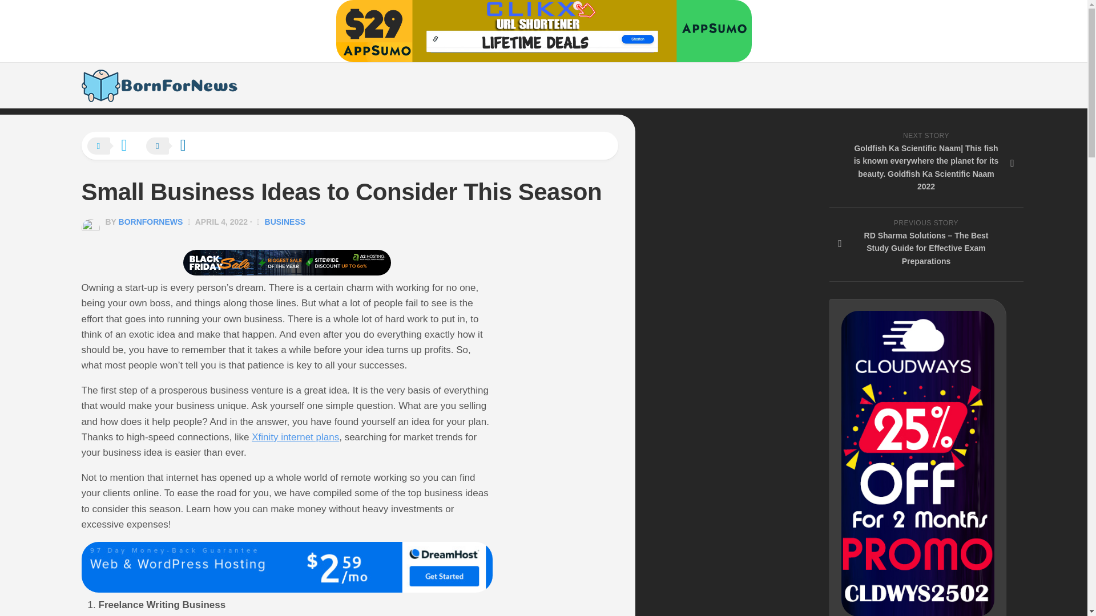  I want to click on BUSINESS, so click(285, 222).